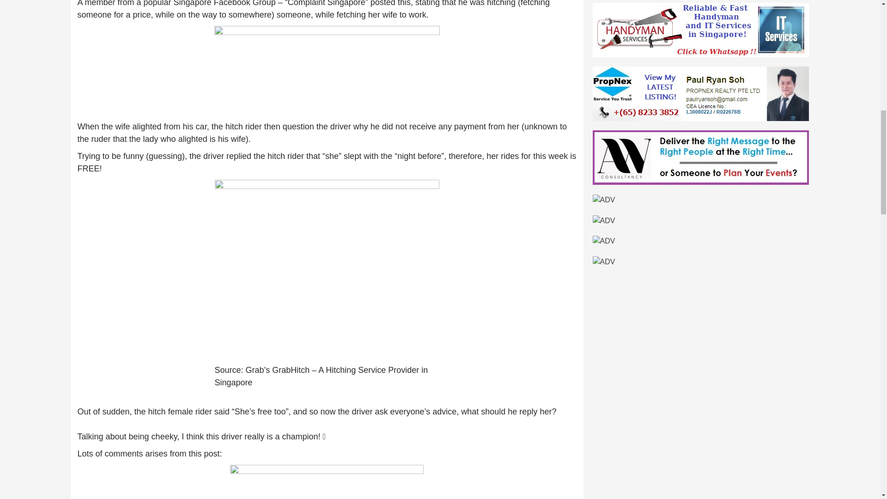  Describe the element at coordinates (603, 220) in the screenshot. I see `AW - Give A Gift` at that location.